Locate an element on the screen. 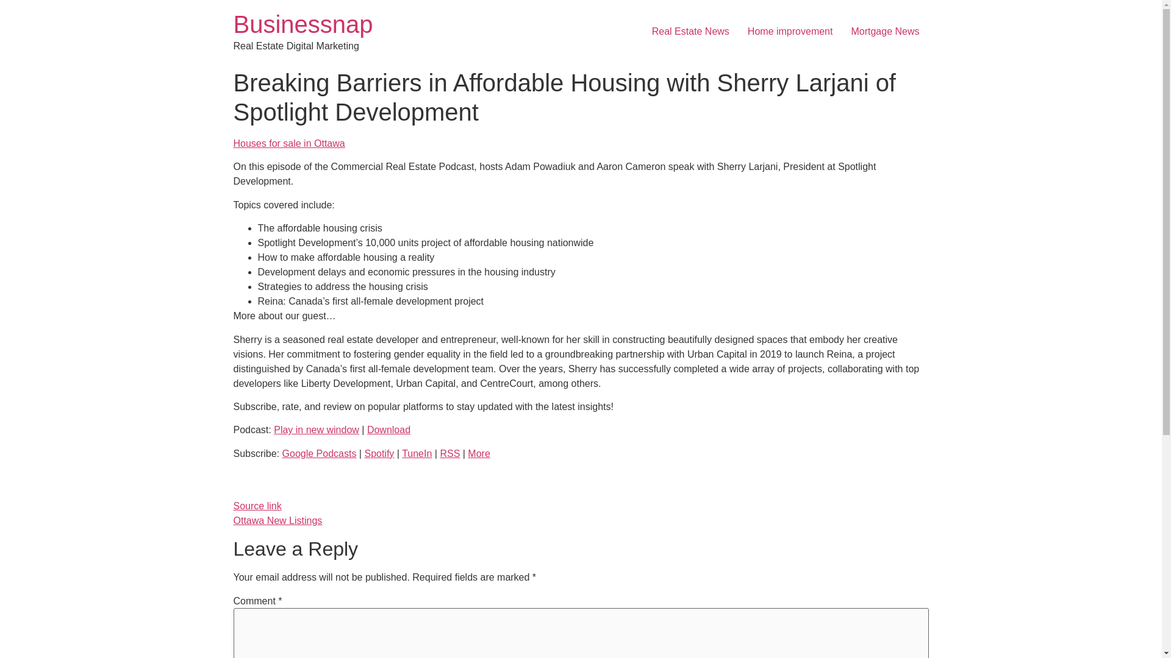 This screenshot has height=658, width=1171. Ottawa New Listings is located at coordinates (278, 520).